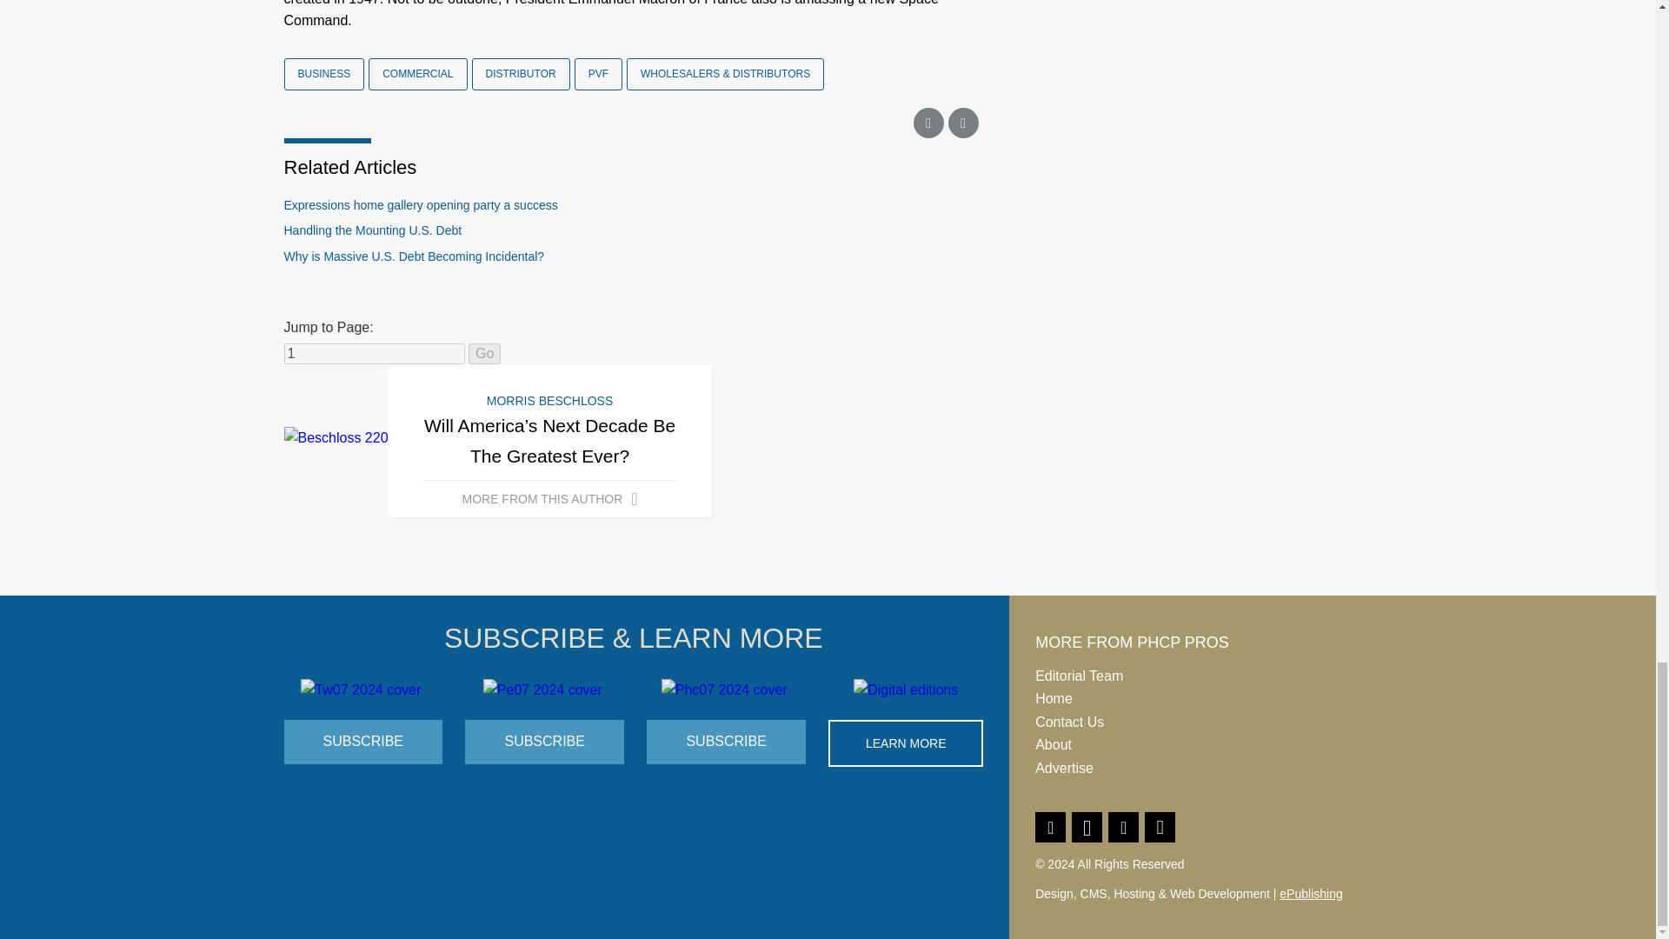  Describe the element at coordinates (485, 354) in the screenshot. I see `Go` at that location.